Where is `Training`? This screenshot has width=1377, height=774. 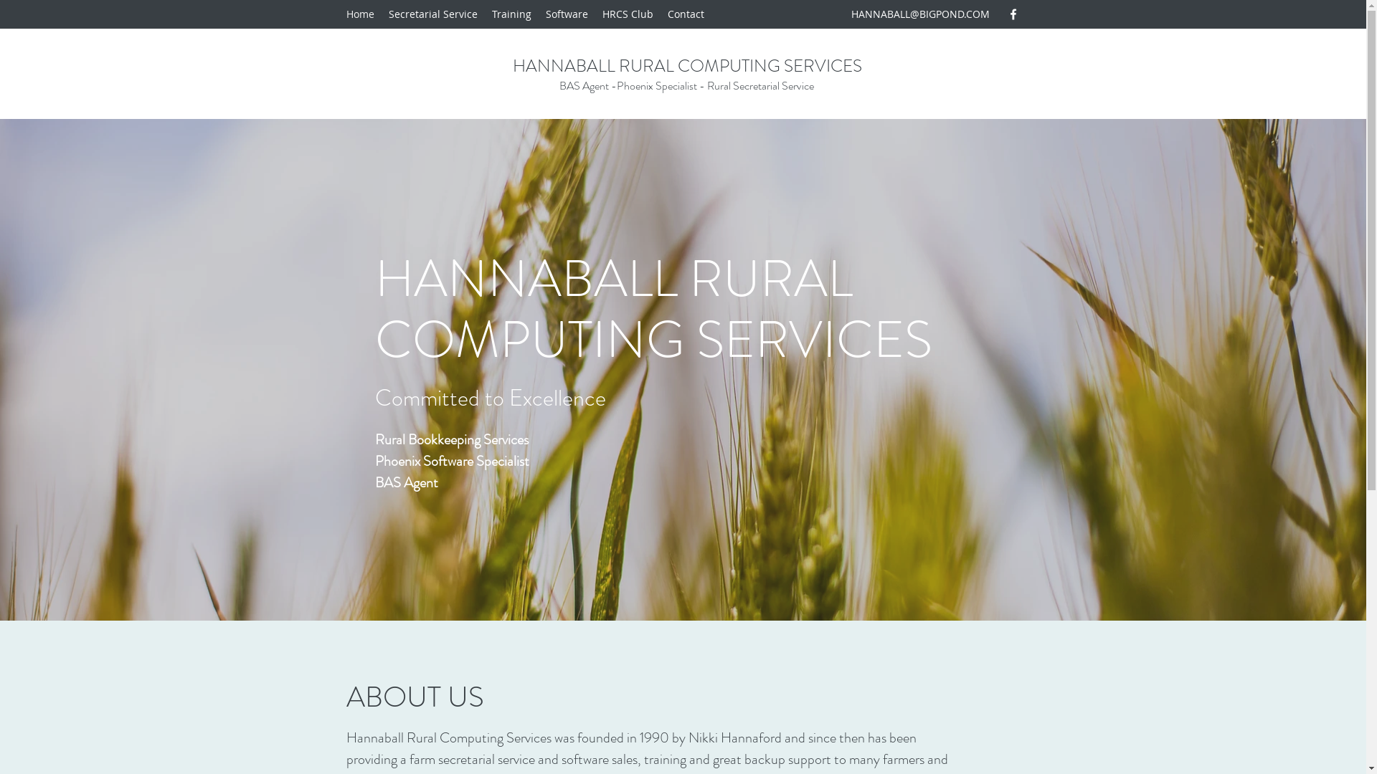
Training is located at coordinates (512, 14).